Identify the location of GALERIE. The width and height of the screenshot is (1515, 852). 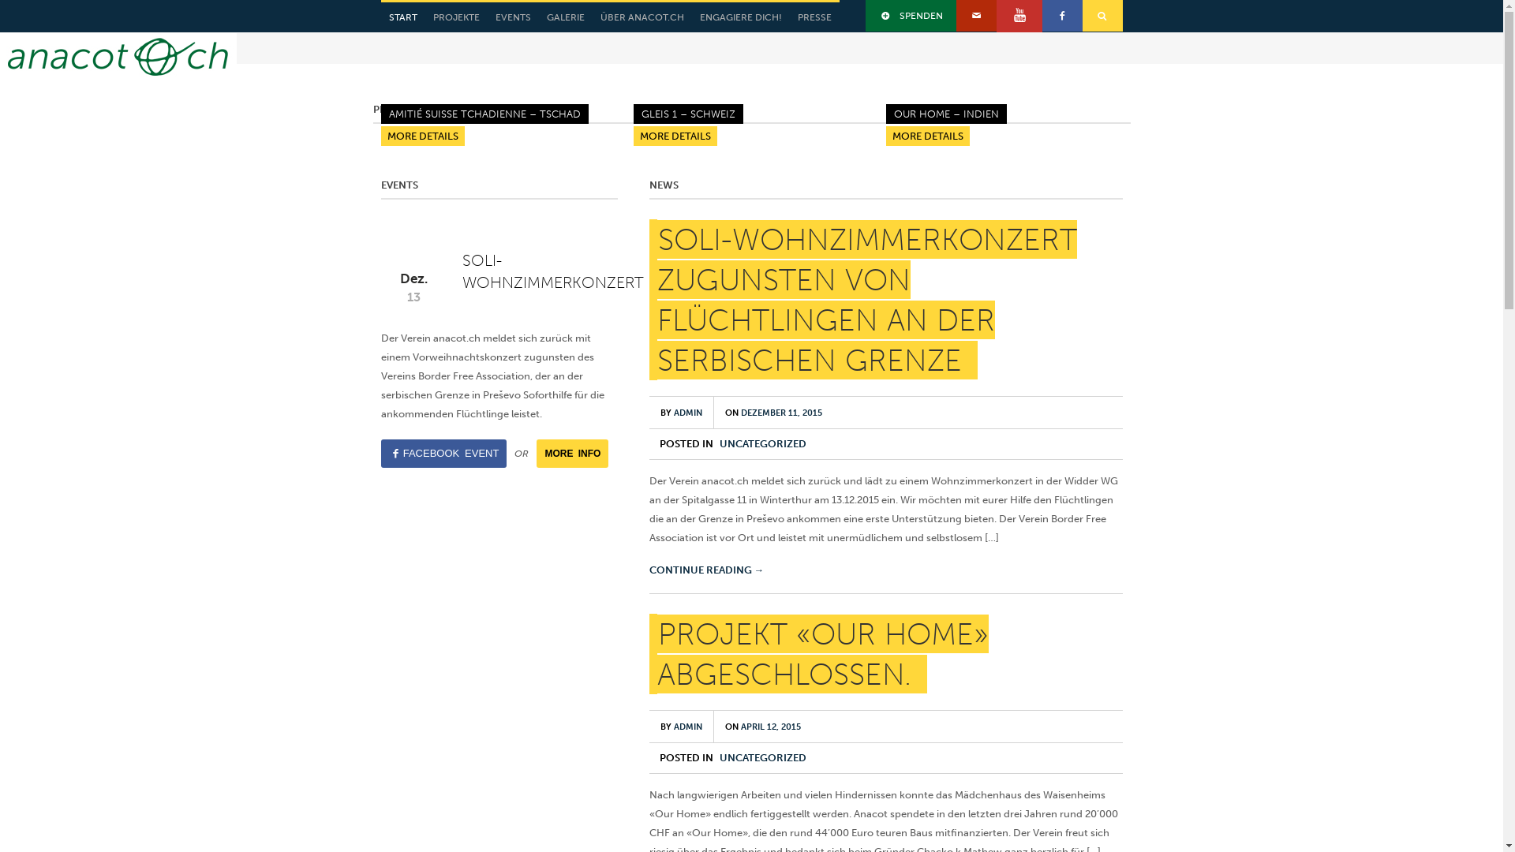
(565, 17).